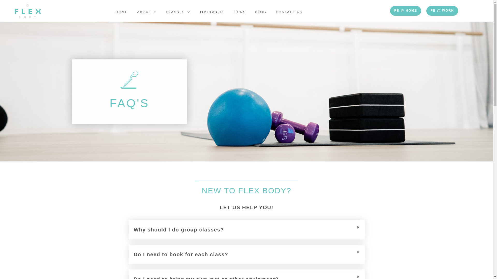 The width and height of the screenshot is (497, 279). I want to click on HOME, so click(122, 12).